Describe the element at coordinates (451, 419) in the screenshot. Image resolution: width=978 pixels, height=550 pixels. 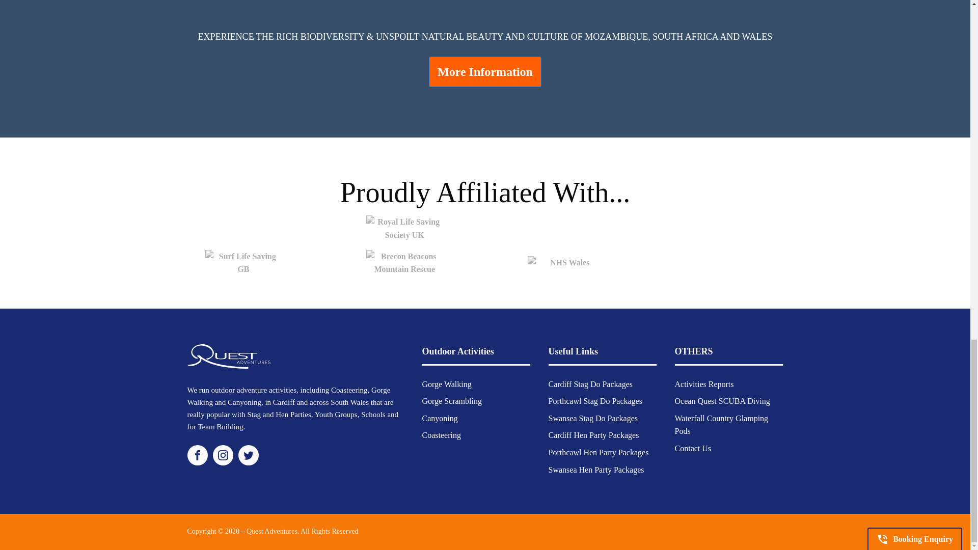
I see `Canyoning` at that location.